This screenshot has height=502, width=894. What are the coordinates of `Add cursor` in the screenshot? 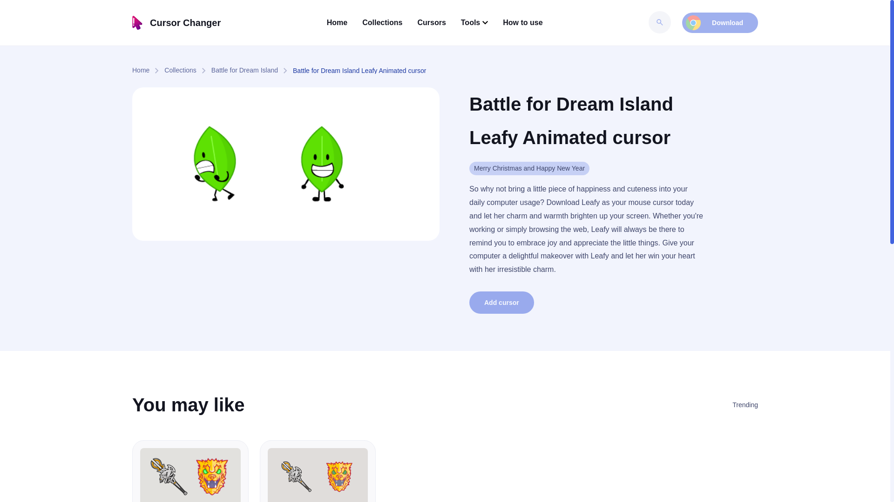 It's located at (501, 303).